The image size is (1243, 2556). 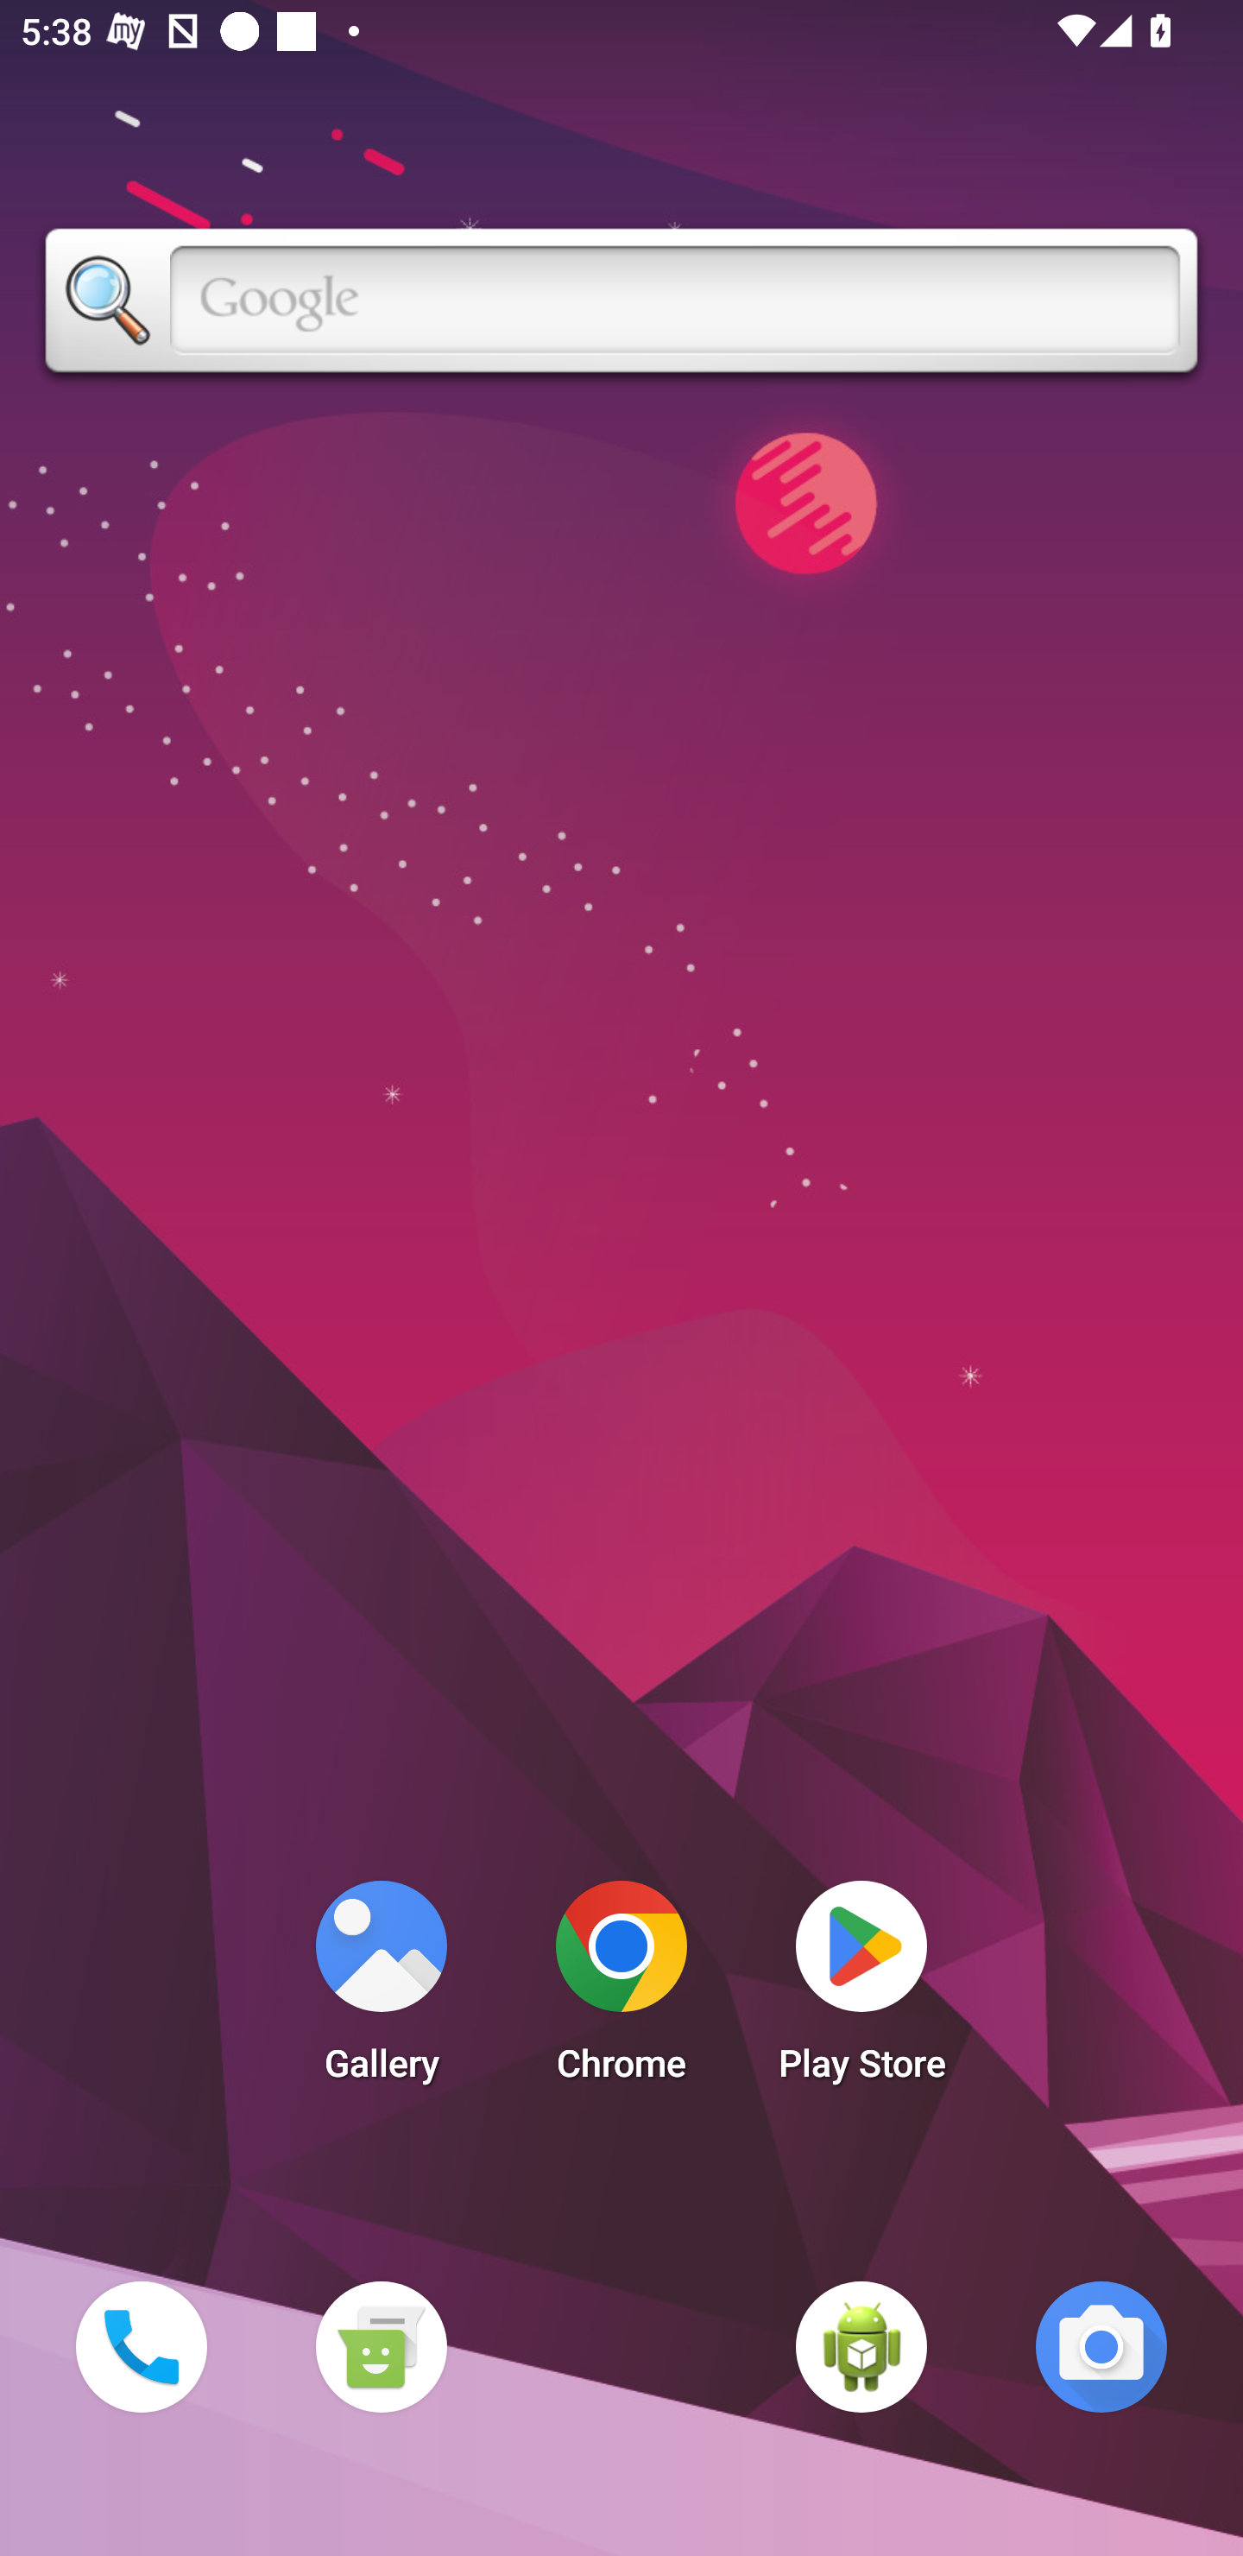 I want to click on Play Store, so click(x=861, y=1990).